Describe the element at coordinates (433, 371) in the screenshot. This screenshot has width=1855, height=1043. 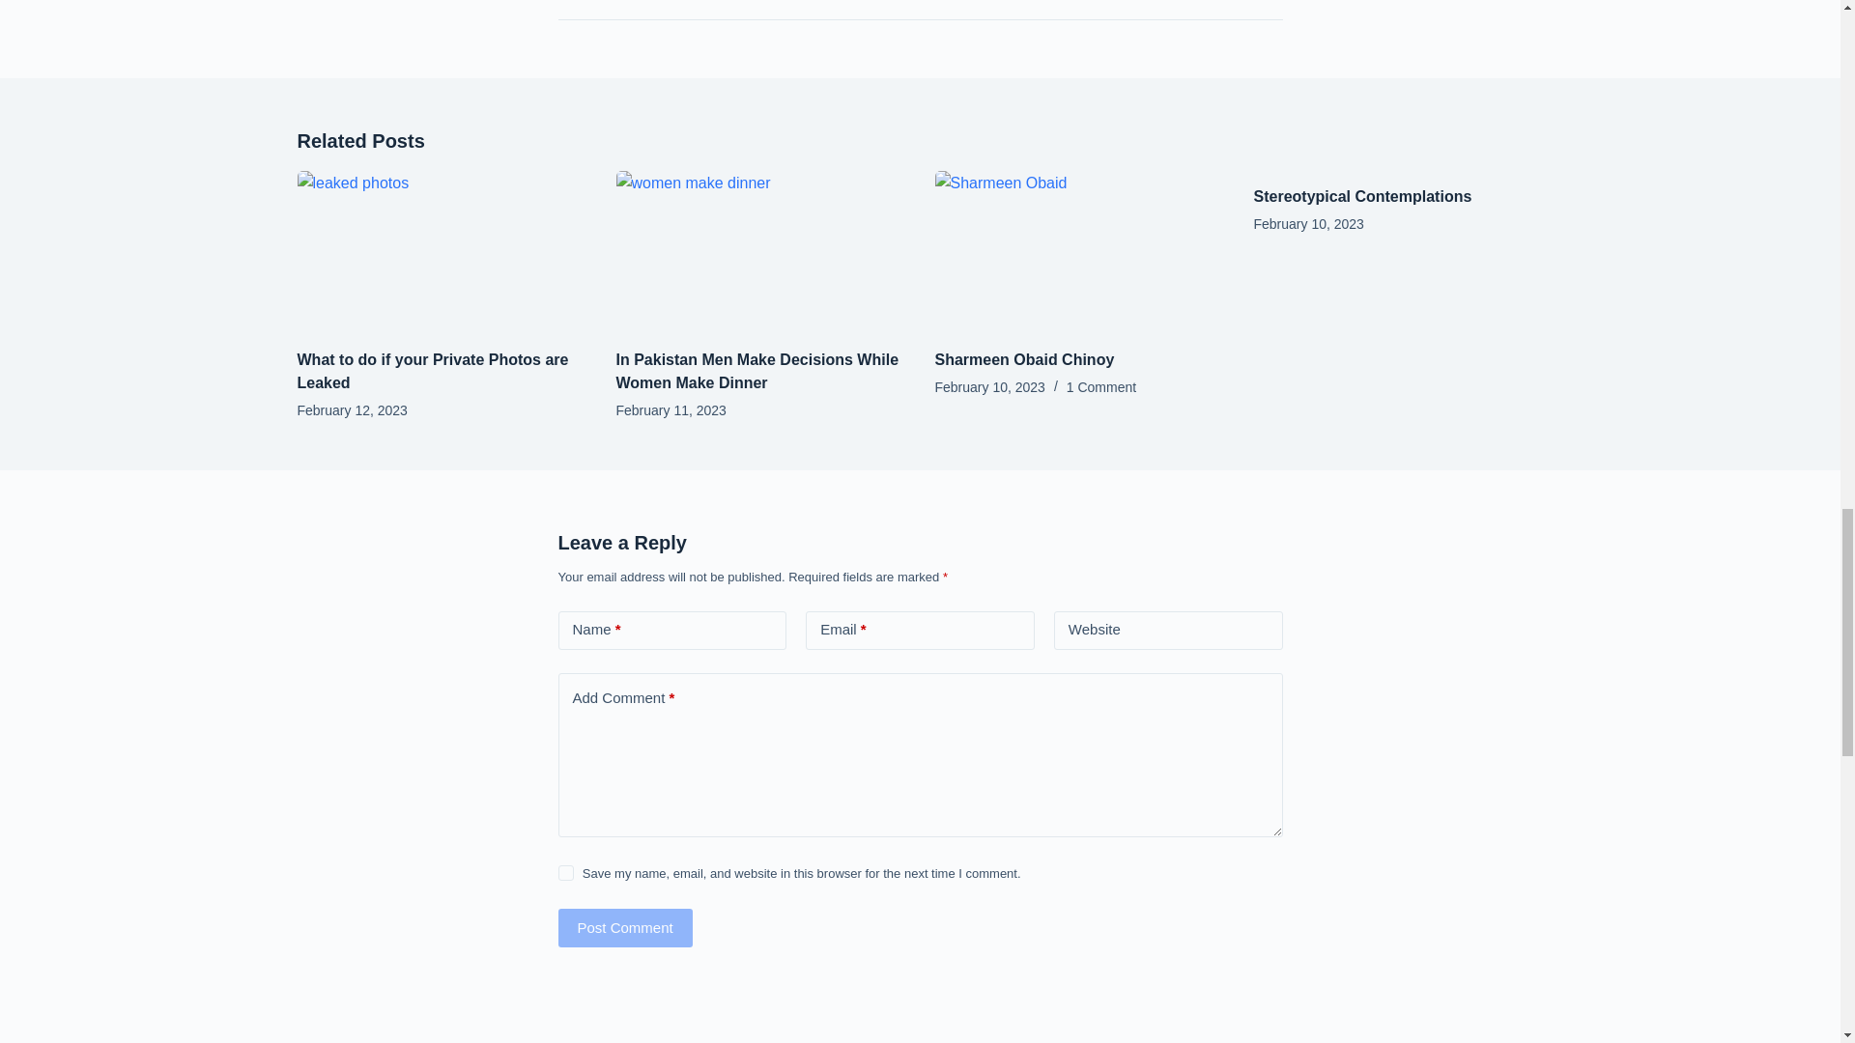
I see `What to do if your Private Photos are Leaked` at that location.